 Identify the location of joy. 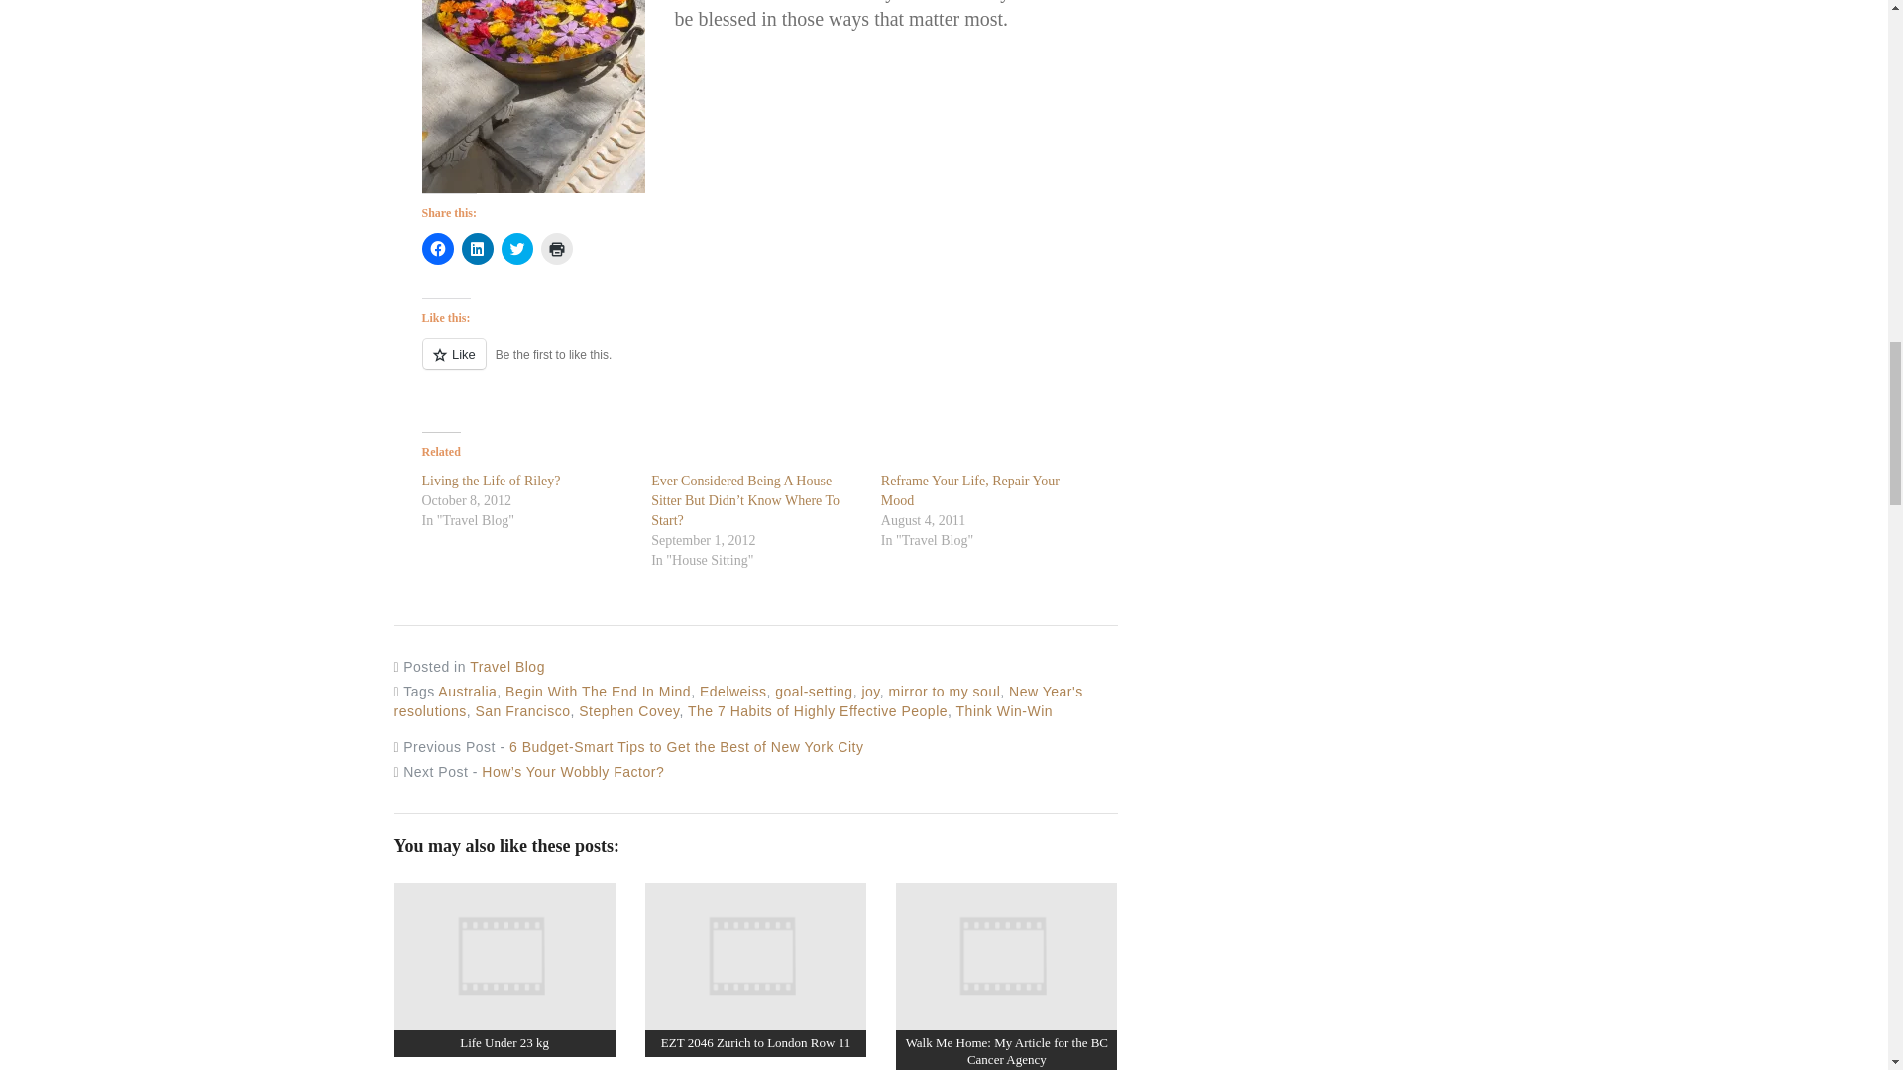
(870, 692).